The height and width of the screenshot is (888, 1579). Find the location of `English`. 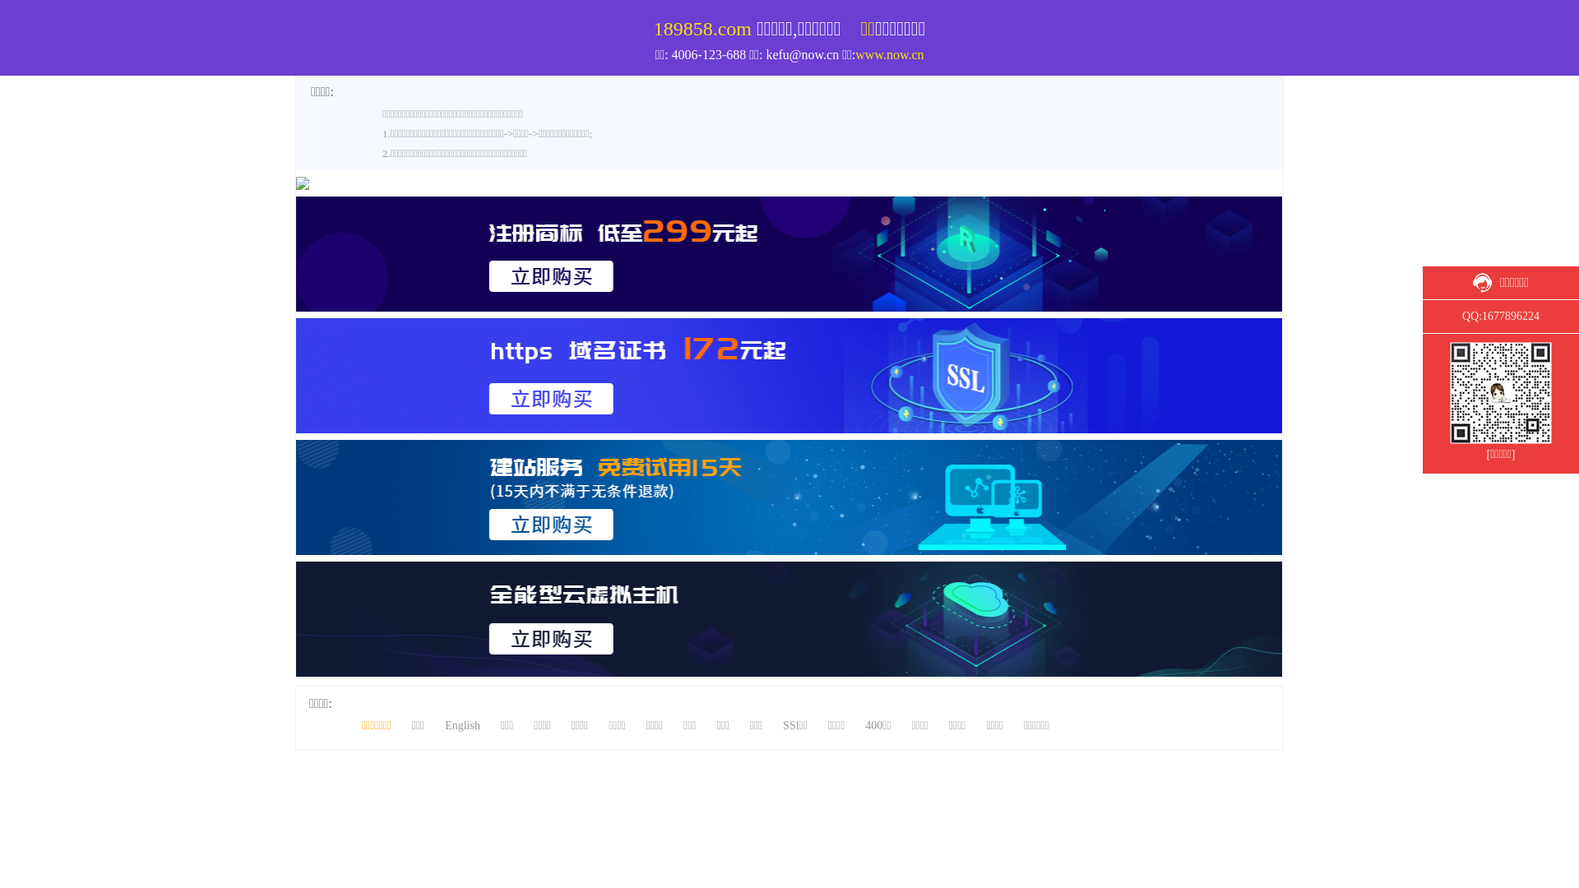

English is located at coordinates (1436, 8).